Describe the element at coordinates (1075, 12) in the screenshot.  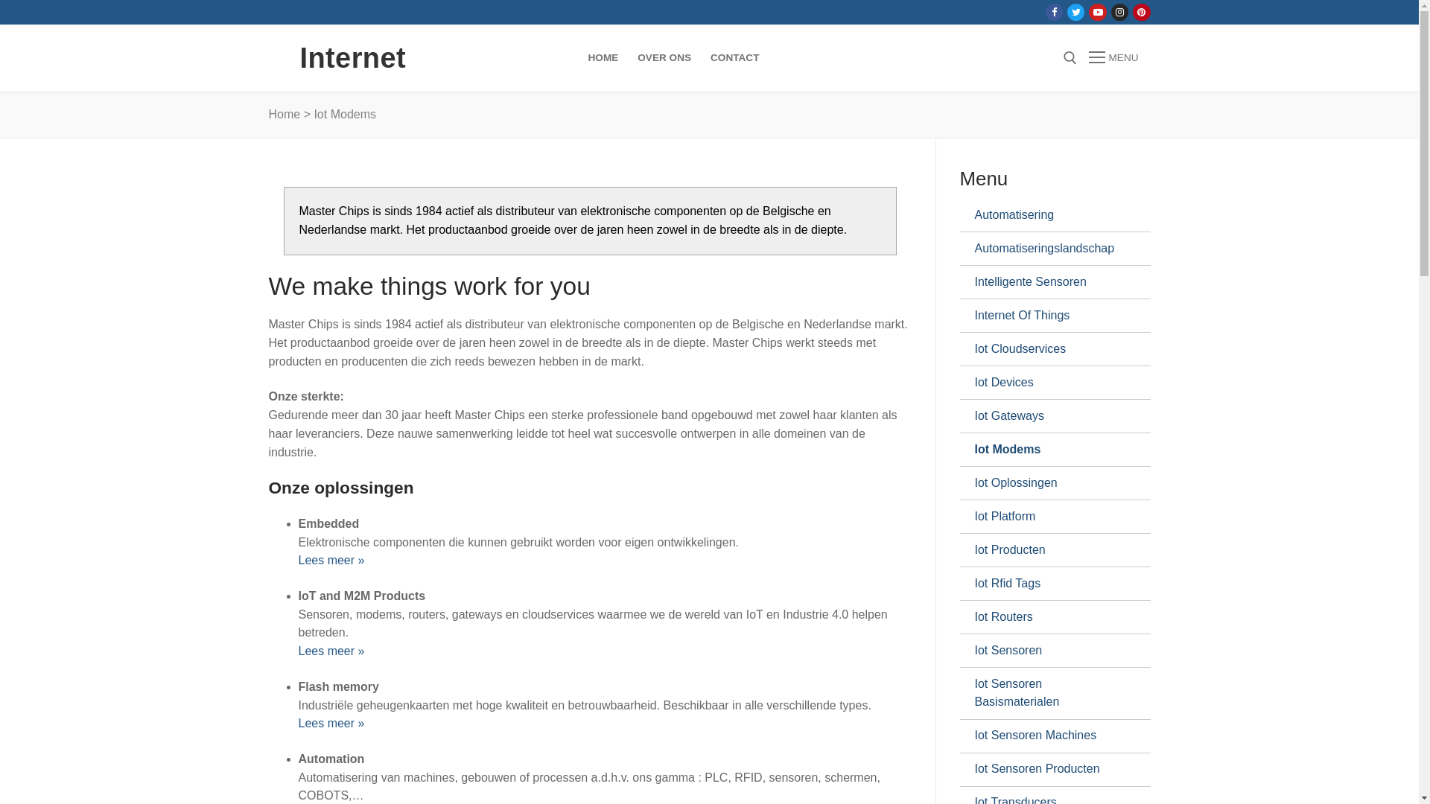
I see `Twitter` at that location.